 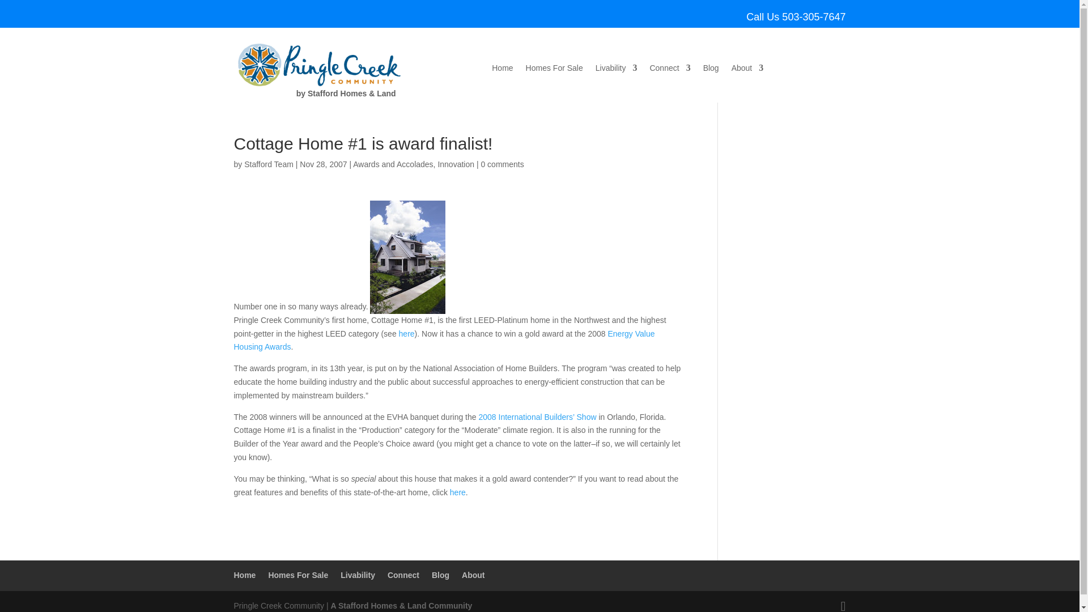 I want to click on Posts by Stafford Team, so click(x=269, y=164).